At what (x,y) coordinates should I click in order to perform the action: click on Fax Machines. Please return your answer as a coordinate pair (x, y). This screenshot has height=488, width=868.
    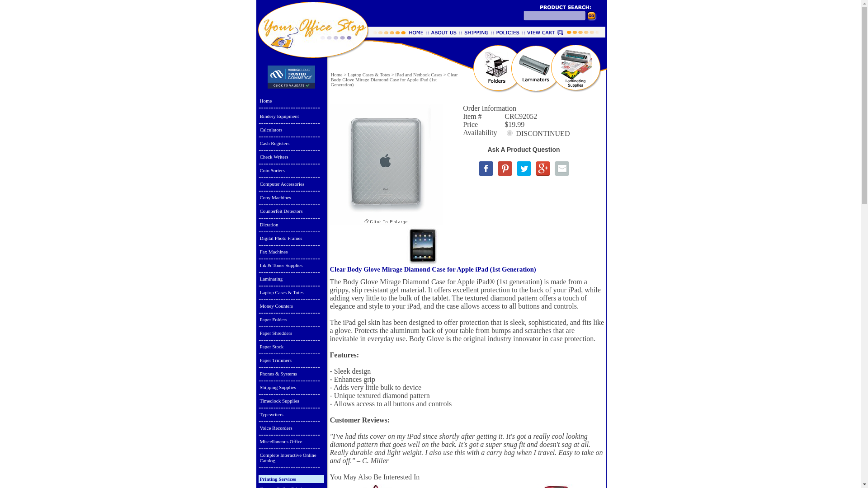
    Looking at the image, I should click on (291, 251).